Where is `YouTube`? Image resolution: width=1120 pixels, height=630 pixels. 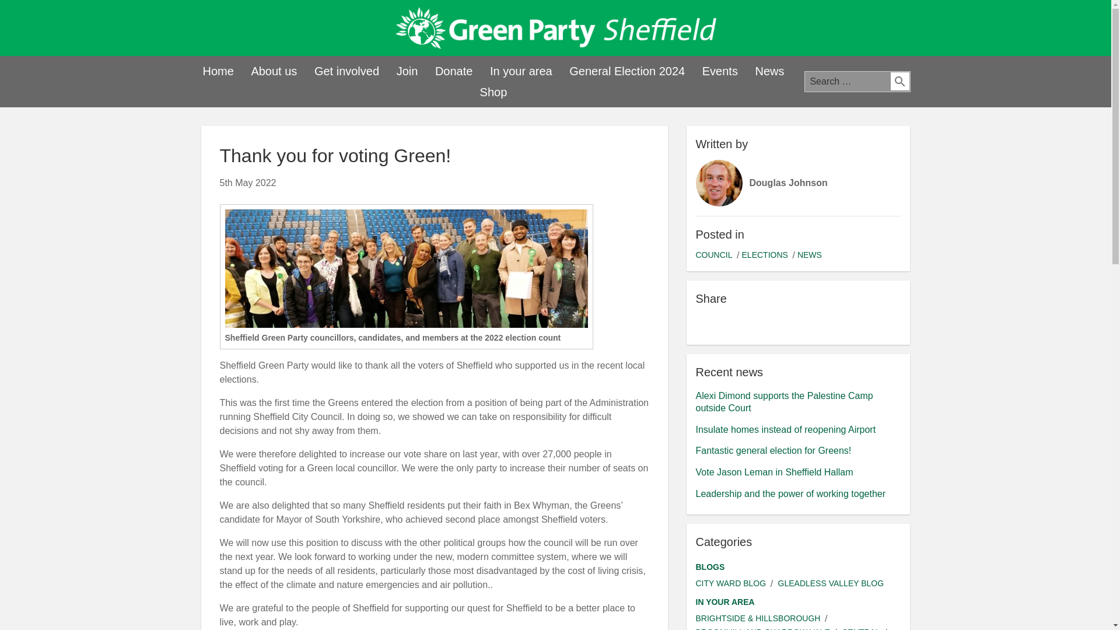 YouTube is located at coordinates (869, 29).